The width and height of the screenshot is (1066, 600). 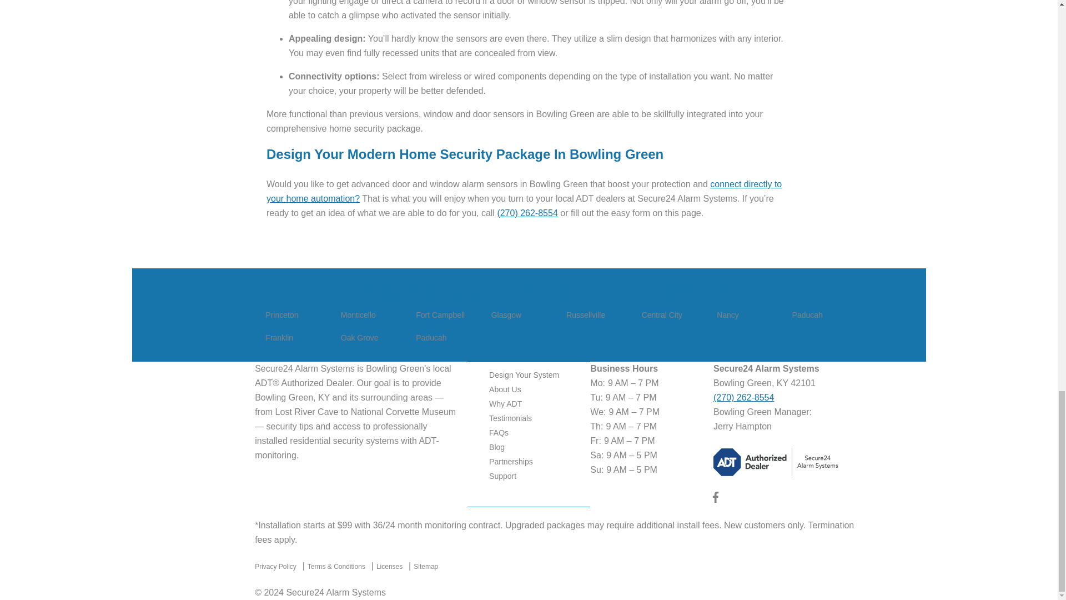 What do you see at coordinates (715, 500) in the screenshot?
I see `Like us on Facebook` at bounding box center [715, 500].